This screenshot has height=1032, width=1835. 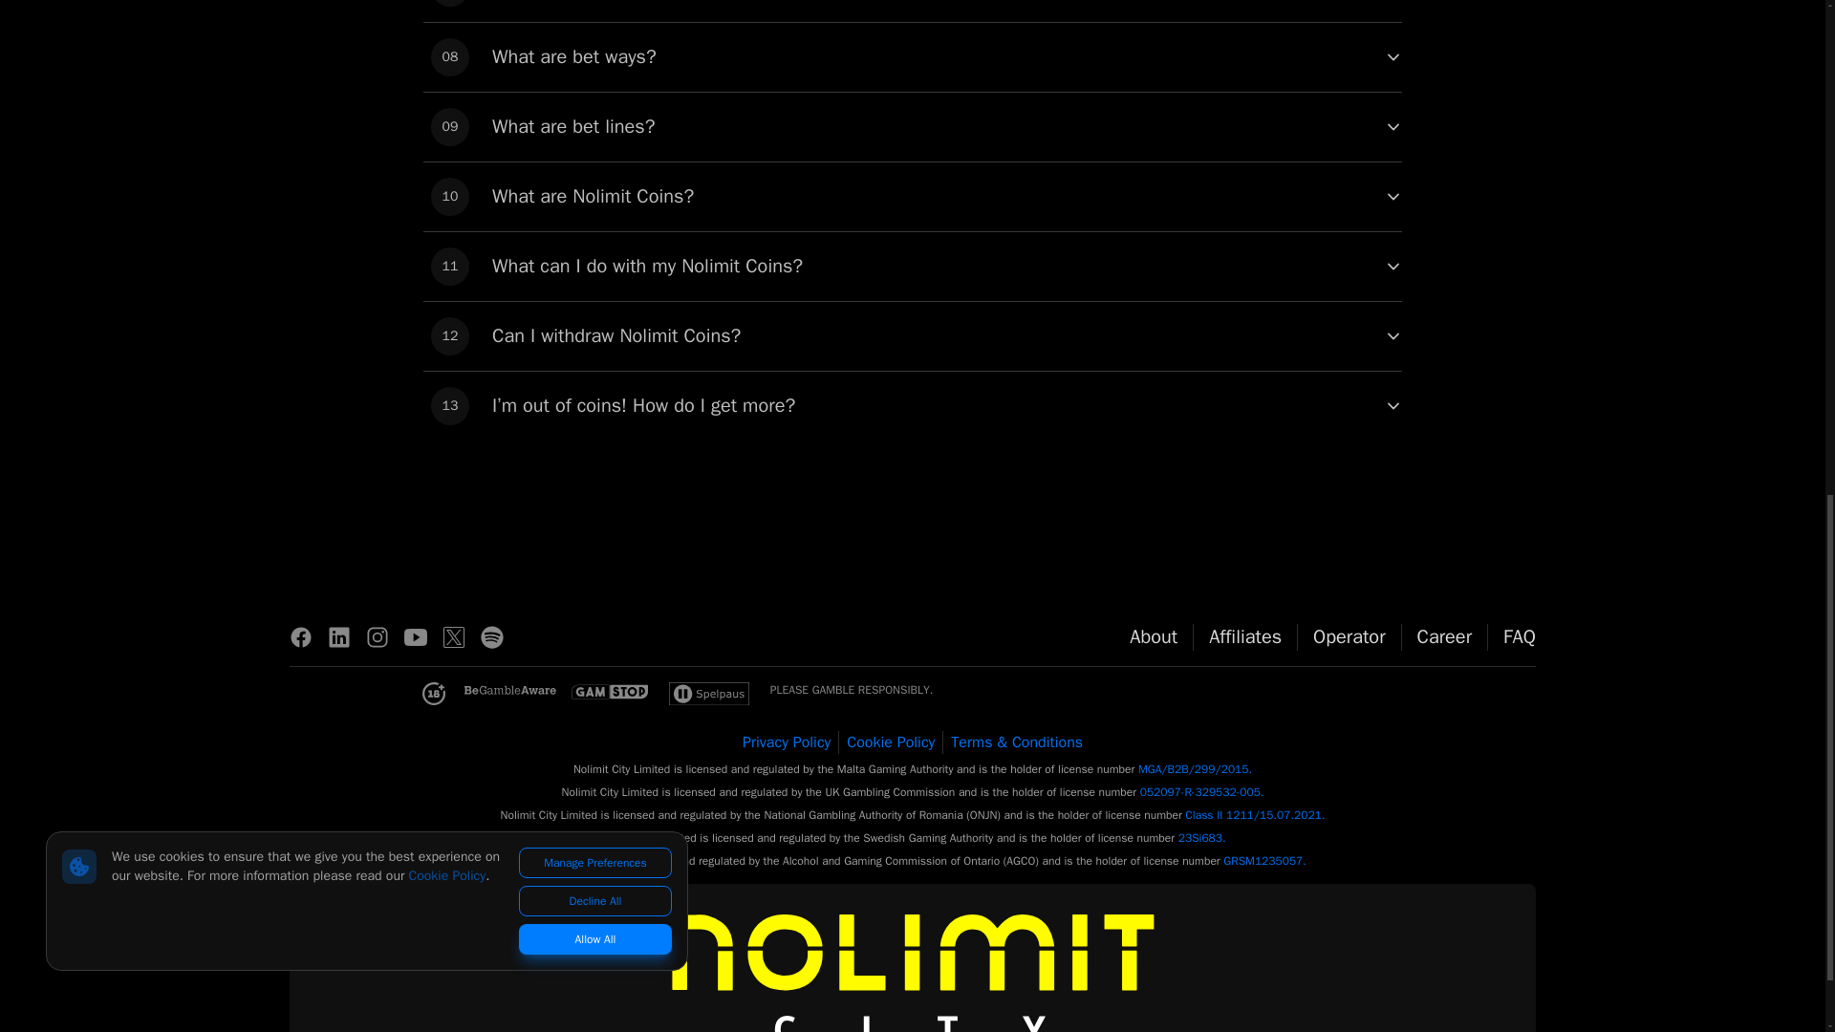 What do you see at coordinates (912, 267) in the screenshot?
I see `Operator` at bounding box center [912, 267].